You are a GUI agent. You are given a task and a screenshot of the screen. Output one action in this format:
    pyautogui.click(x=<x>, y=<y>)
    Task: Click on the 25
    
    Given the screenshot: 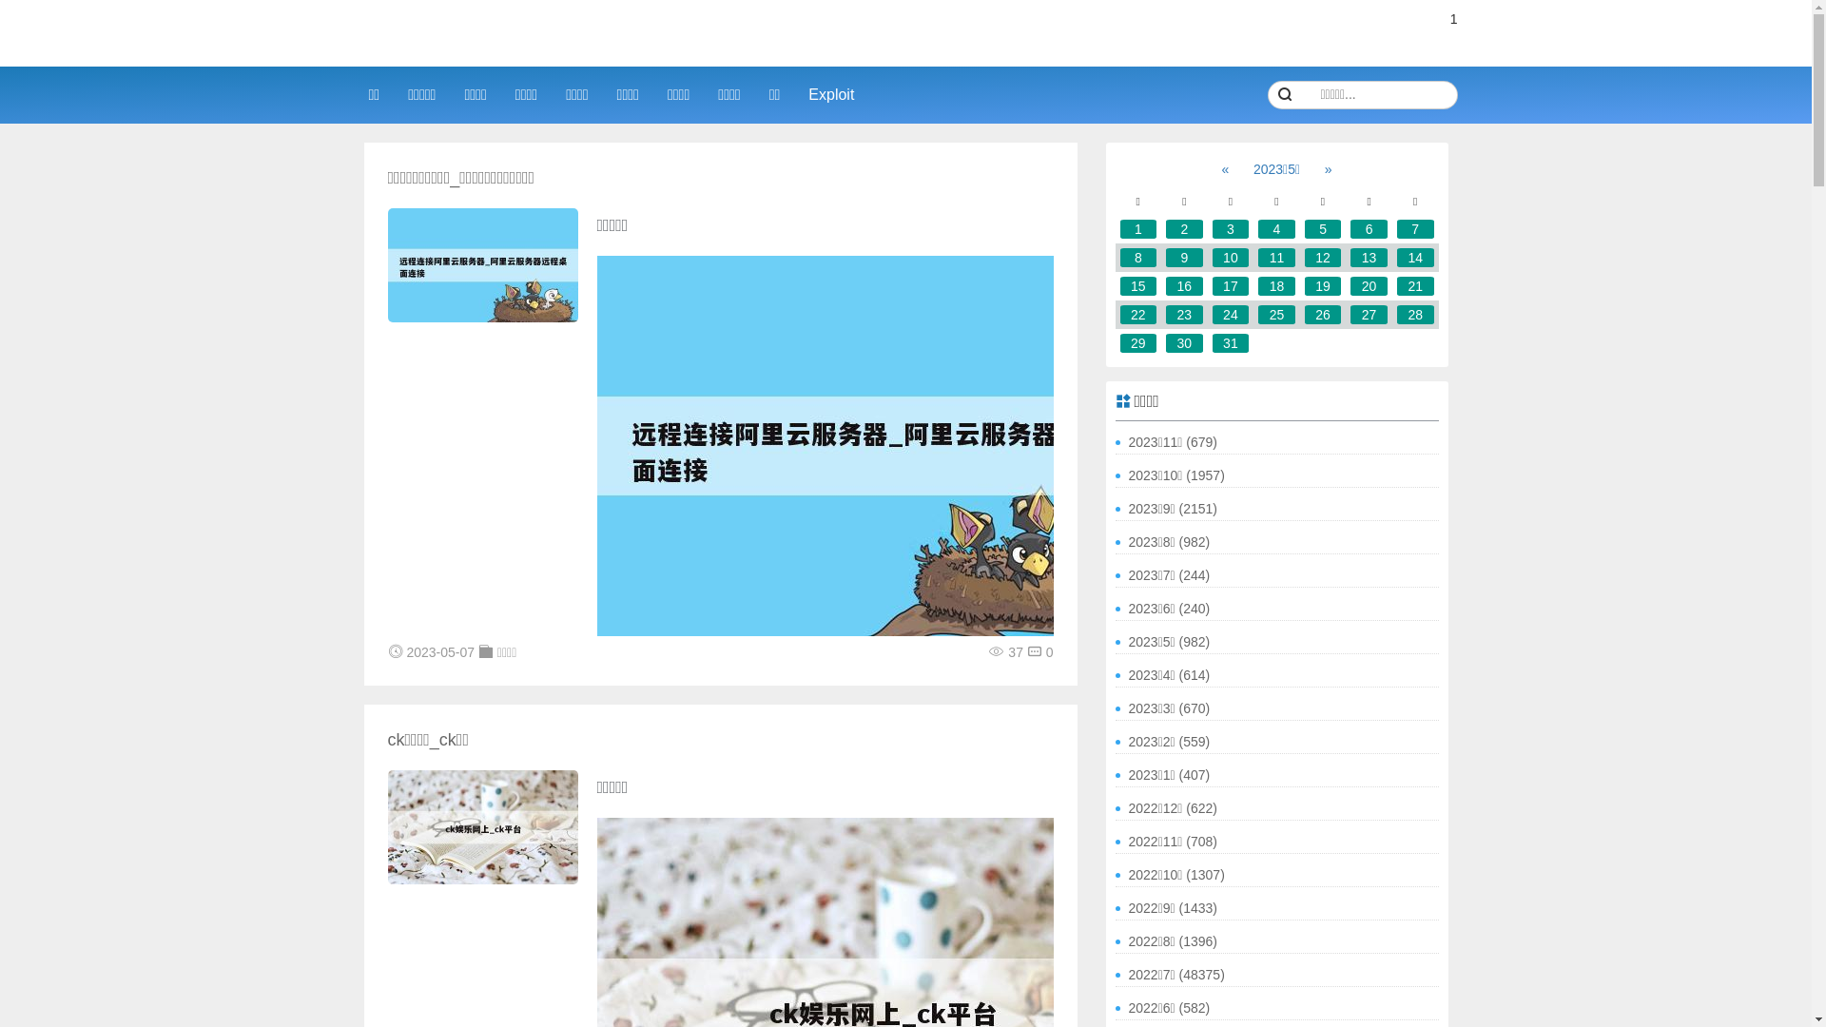 What is the action you would take?
    pyautogui.click(x=1276, y=315)
    